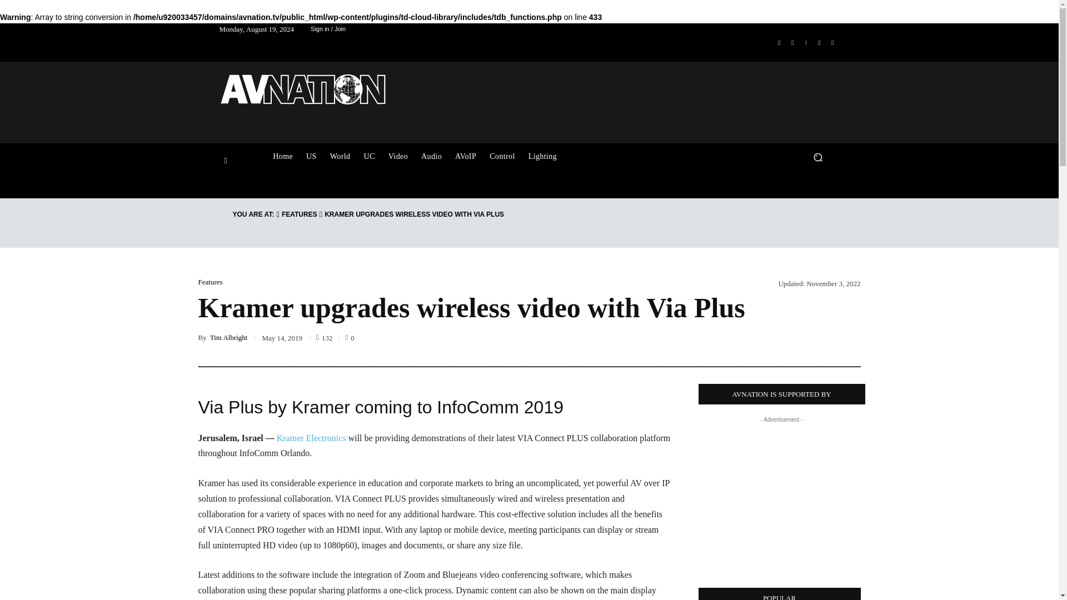 This screenshot has width=1067, height=600. I want to click on Linkedin, so click(806, 42).